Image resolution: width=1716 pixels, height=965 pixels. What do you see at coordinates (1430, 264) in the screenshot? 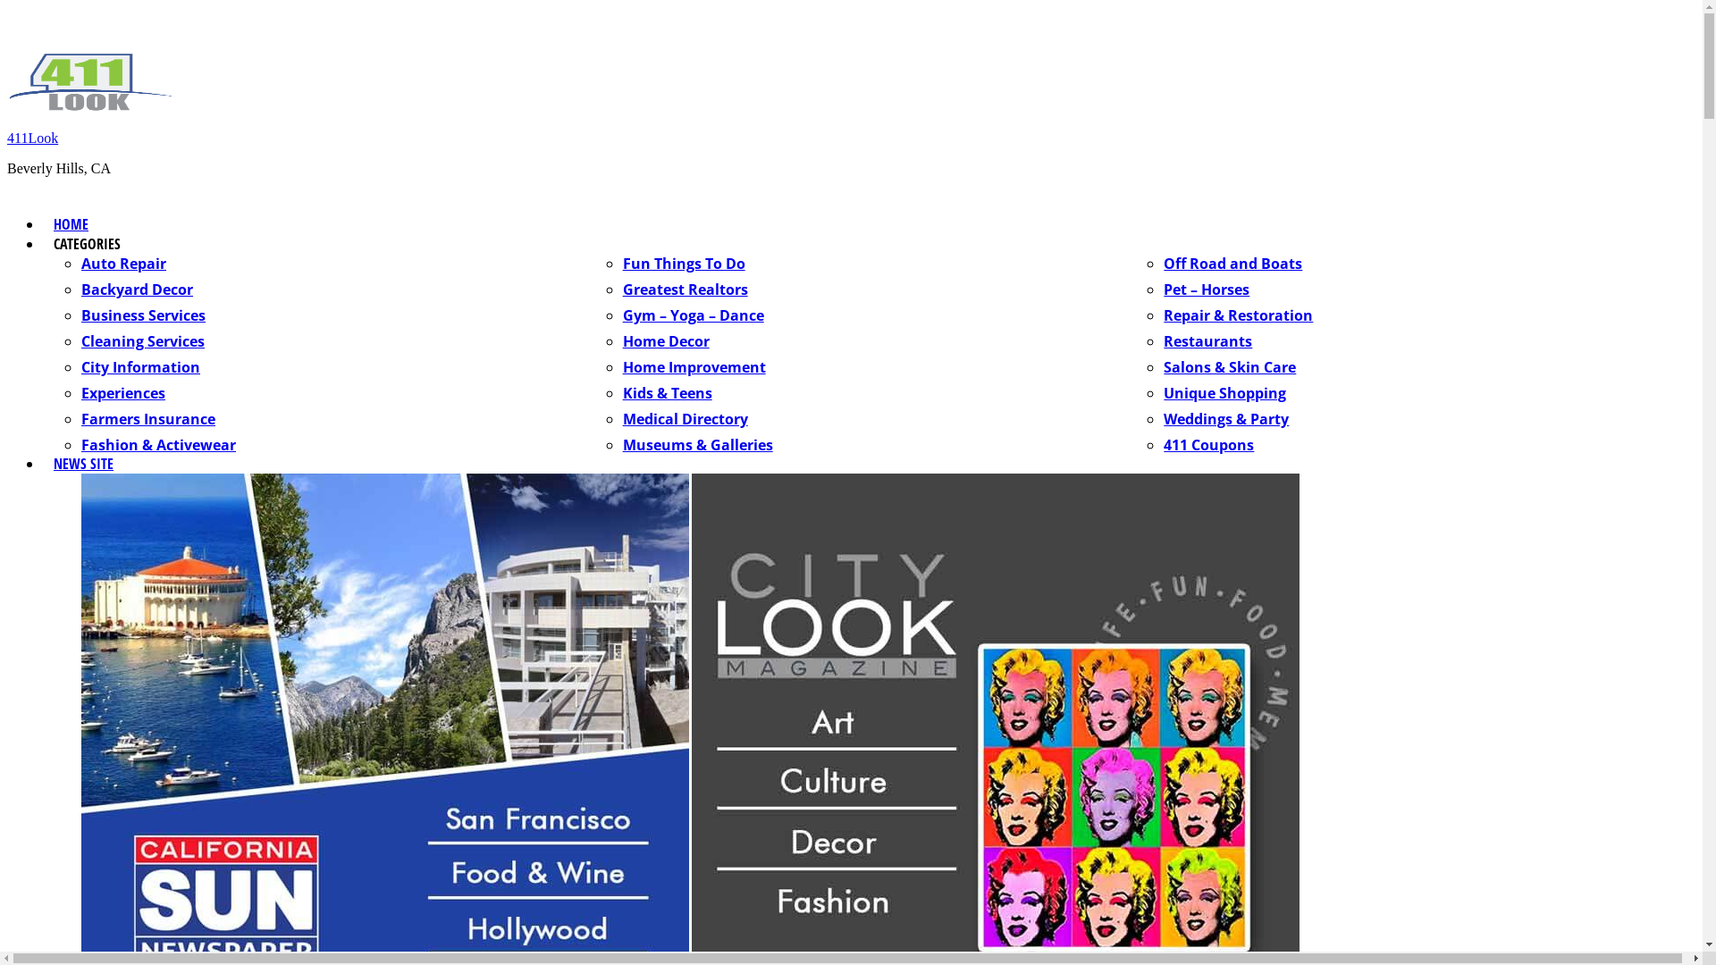
I see `Off Road and Boats` at bounding box center [1430, 264].